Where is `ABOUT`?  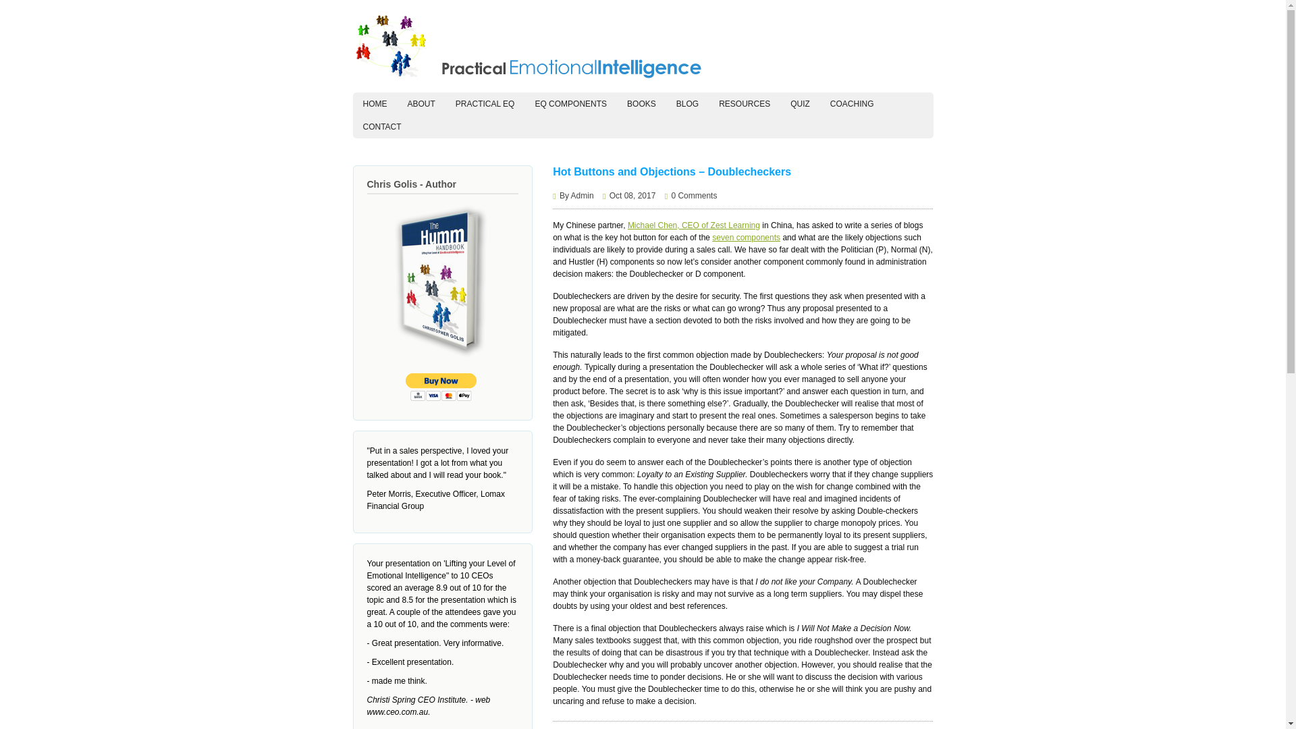 ABOUT is located at coordinates (420, 104).